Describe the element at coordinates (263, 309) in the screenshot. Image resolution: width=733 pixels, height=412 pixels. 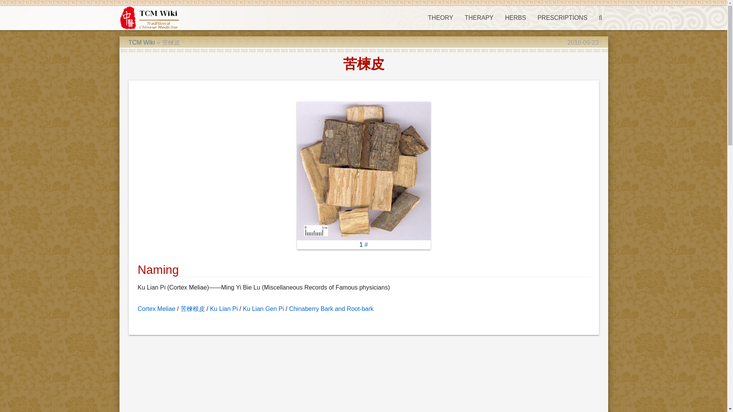
I see `Ku Lian Gen Pi` at that location.